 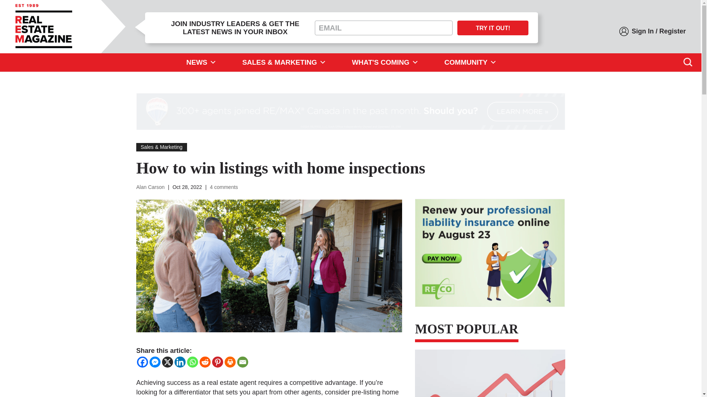 What do you see at coordinates (672, 32) in the screenshot?
I see `Register` at bounding box center [672, 32].